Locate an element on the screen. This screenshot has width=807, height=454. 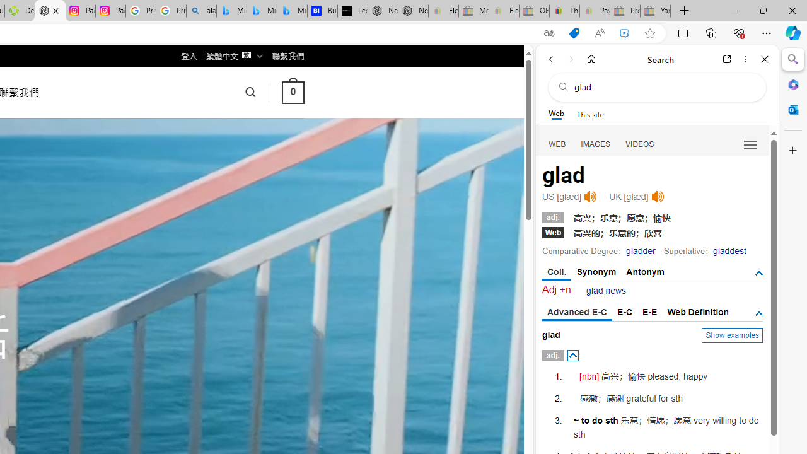
Add this page to favorites (Ctrl+D) is located at coordinates (649, 33).